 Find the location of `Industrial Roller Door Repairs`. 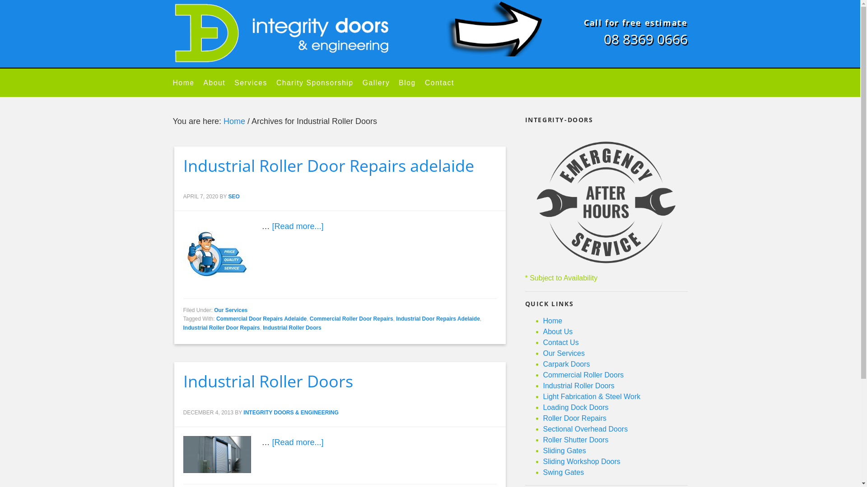

Industrial Roller Door Repairs is located at coordinates (222, 328).